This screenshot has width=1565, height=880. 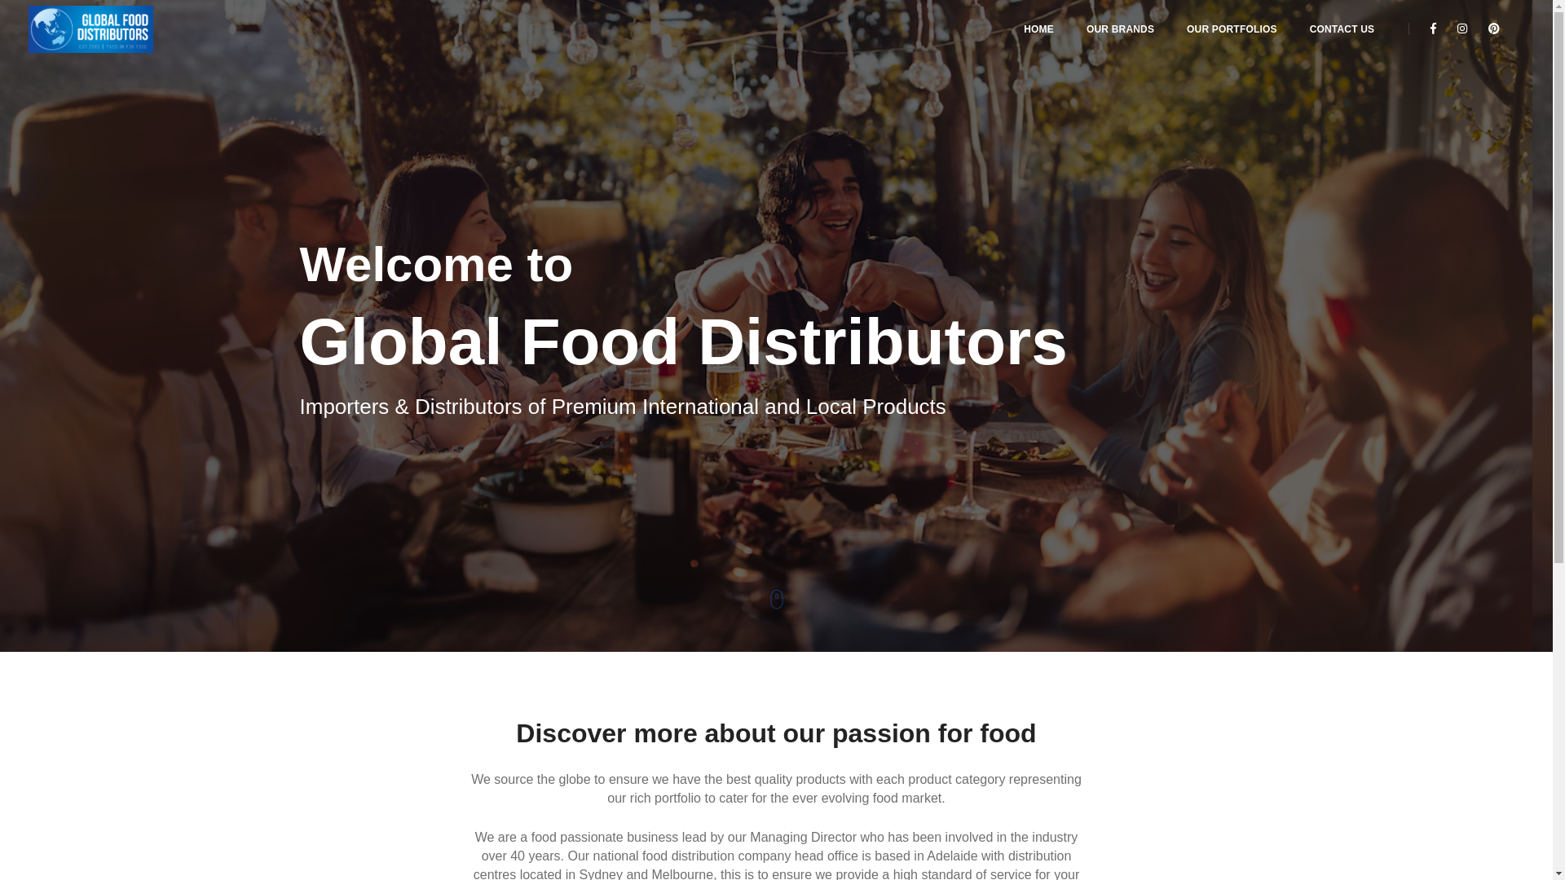 What do you see at coordinates (1038, 29) in the screenshot?
I see `HOME` at bounding box center [1038, 29].